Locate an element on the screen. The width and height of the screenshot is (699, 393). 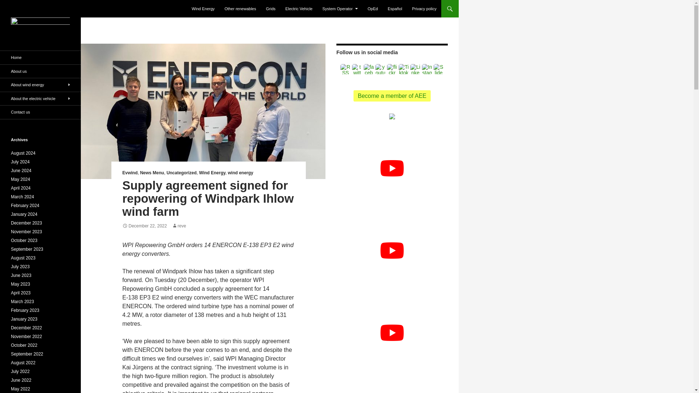
Evwind is located at coordinates (130, 172).